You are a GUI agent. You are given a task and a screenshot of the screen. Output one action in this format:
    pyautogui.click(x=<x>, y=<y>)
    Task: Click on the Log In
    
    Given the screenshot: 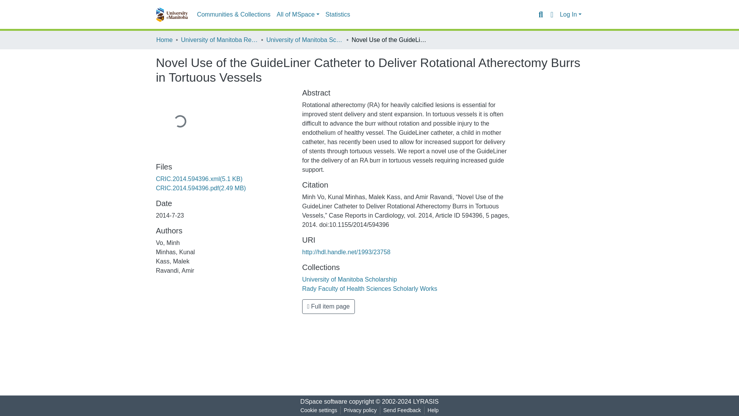 What is the action you would take?
    pyautogui.click(x=570, y=15)
    